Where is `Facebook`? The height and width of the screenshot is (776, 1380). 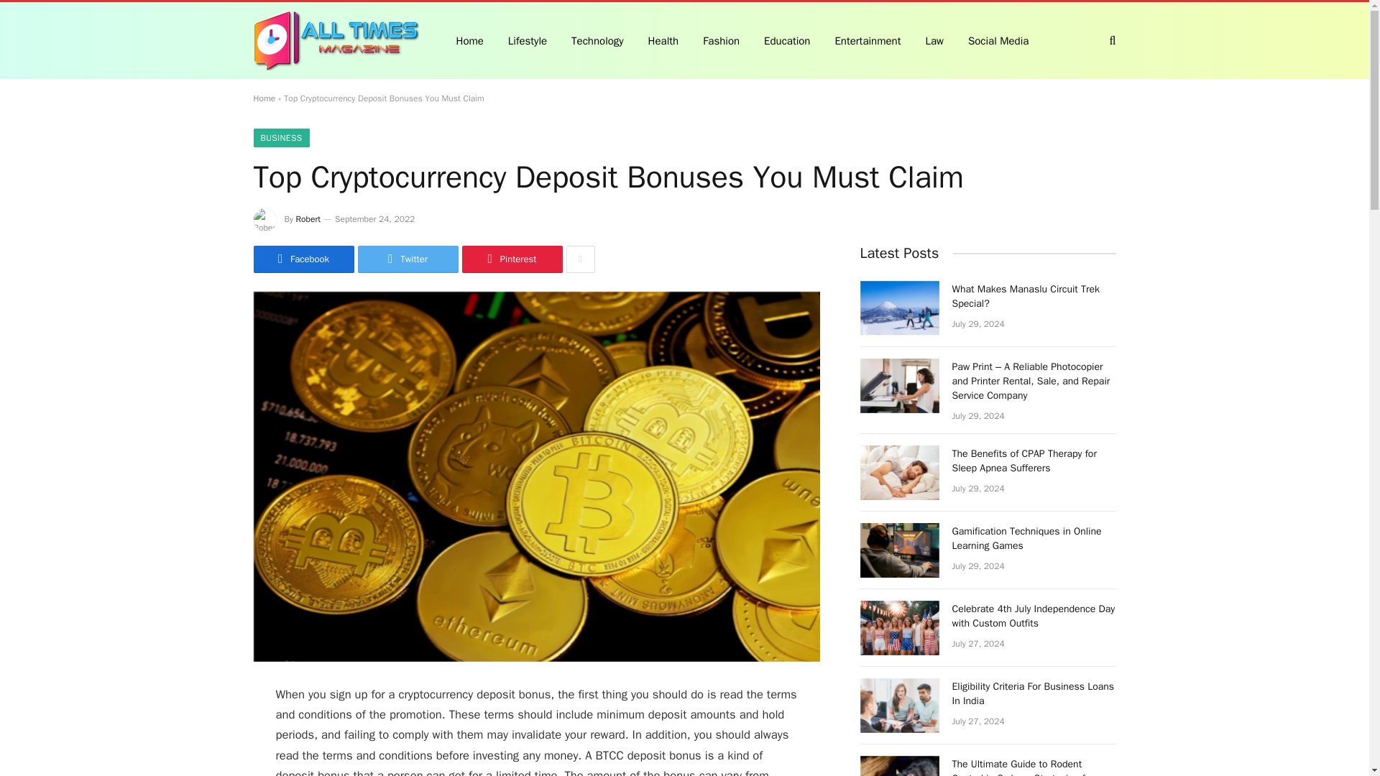 Facebook is located at coordinates (303, 259).